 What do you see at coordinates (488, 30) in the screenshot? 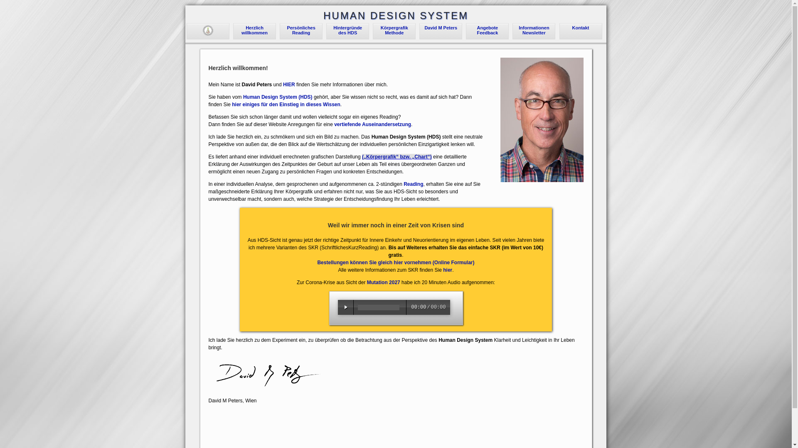
I see `Angebote
Feedback` at bounding box center [488, 30].